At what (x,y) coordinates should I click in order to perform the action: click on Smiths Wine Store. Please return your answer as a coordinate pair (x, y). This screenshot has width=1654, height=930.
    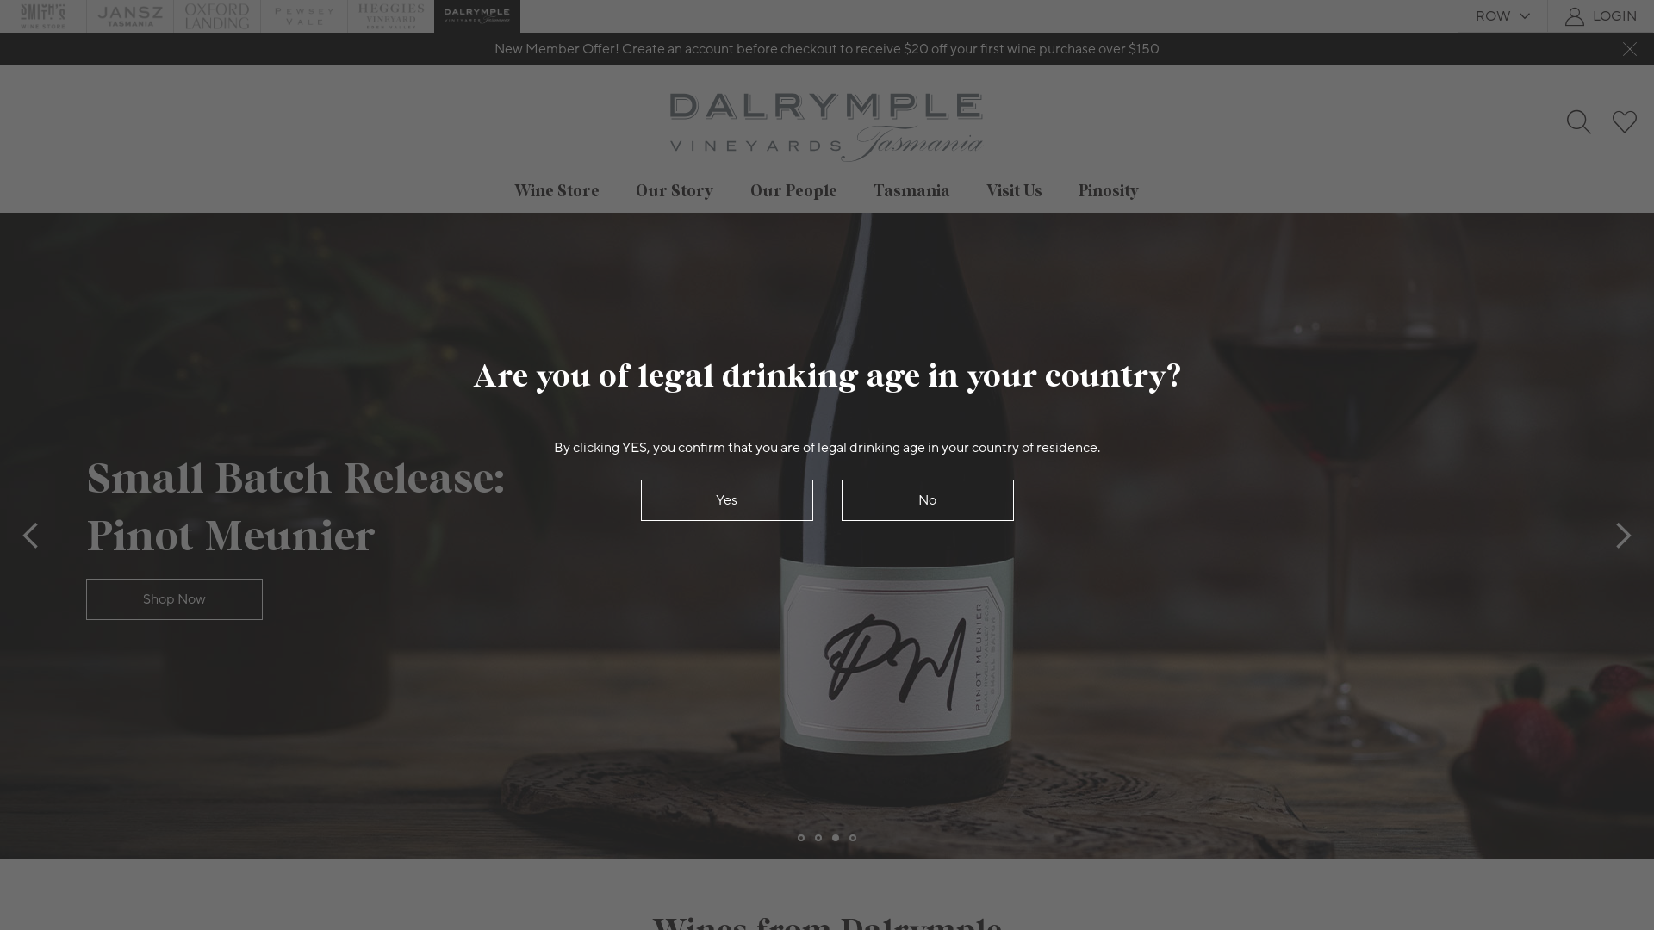
    Looking at the image, I should click on (43, 16).